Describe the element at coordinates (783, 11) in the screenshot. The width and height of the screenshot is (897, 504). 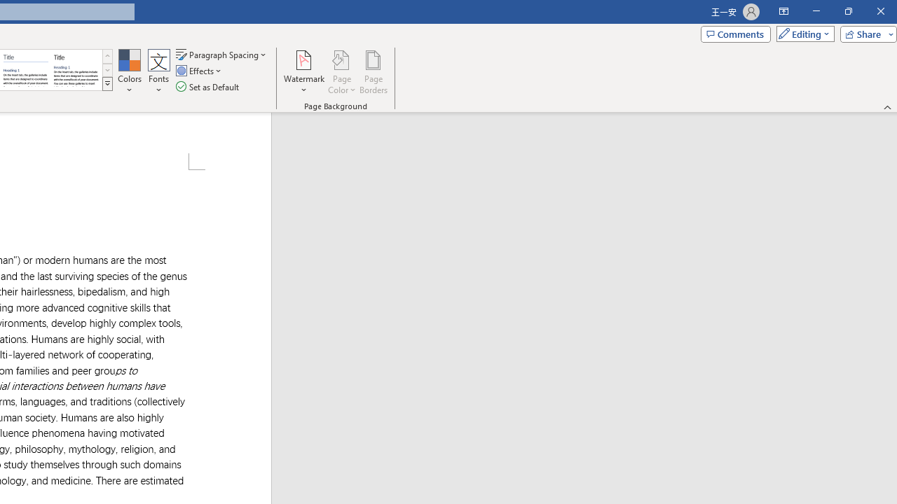
I see `Ribbon Display Options` at that location.